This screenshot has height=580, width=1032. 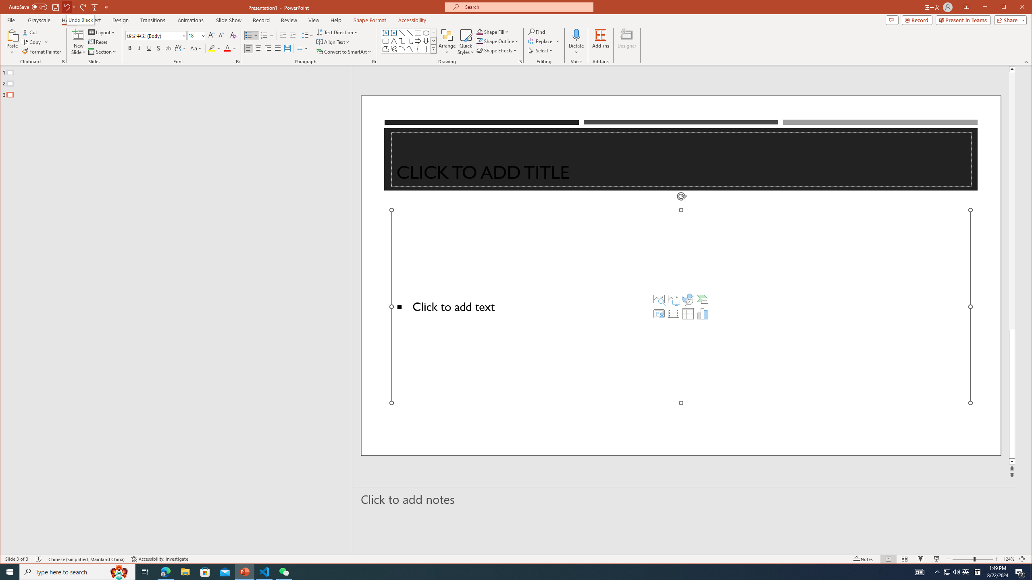 I want to click on Shape Fill Orange, Accent 2, so click(x=480, y=31).